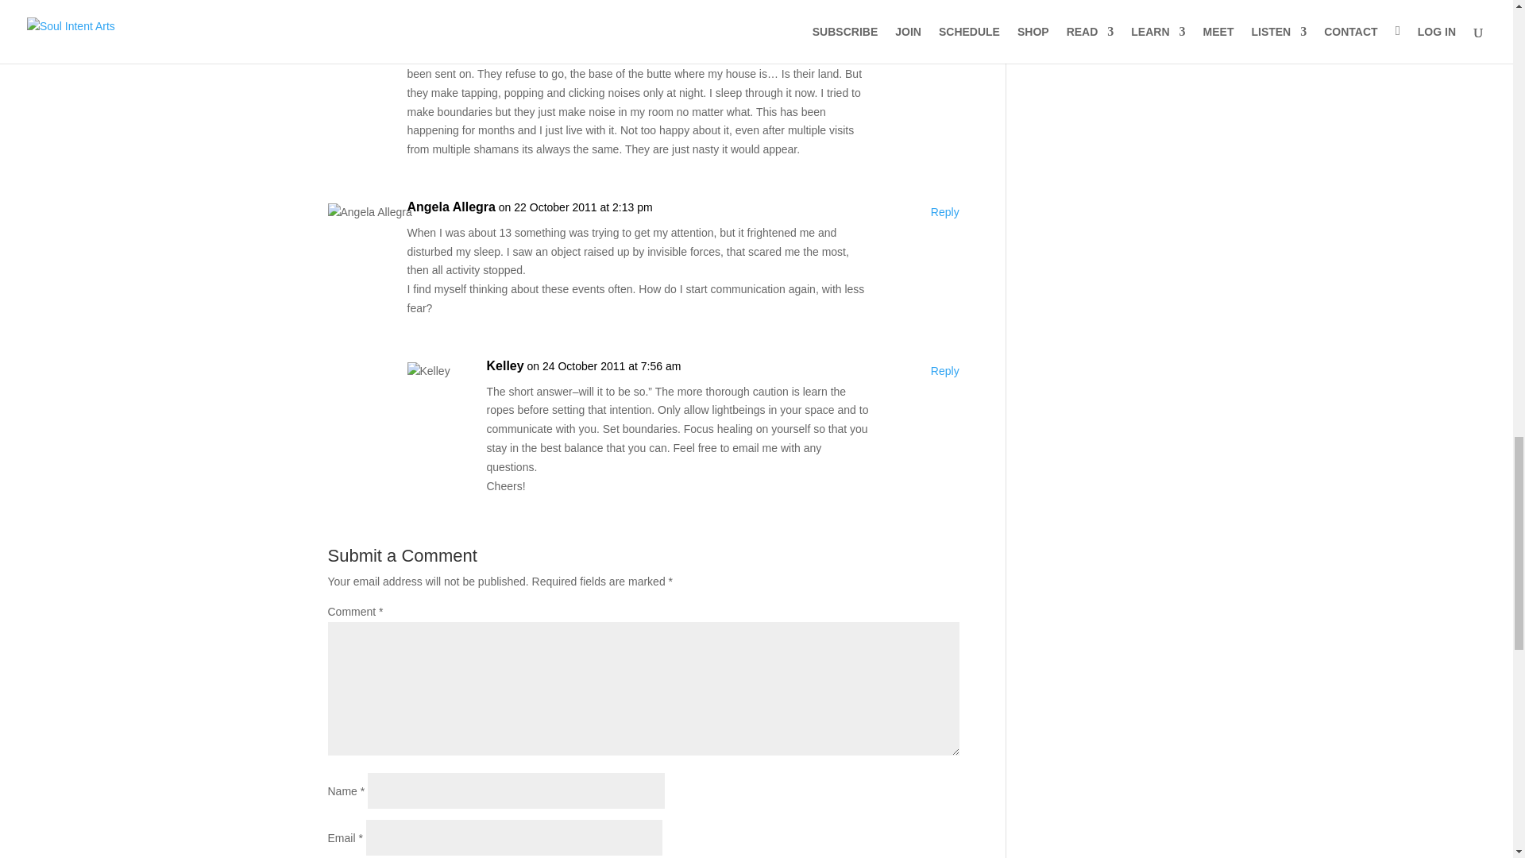  Describe the element at coordinates (504, 366) in the screenshot. I see `Kelley` at that location.